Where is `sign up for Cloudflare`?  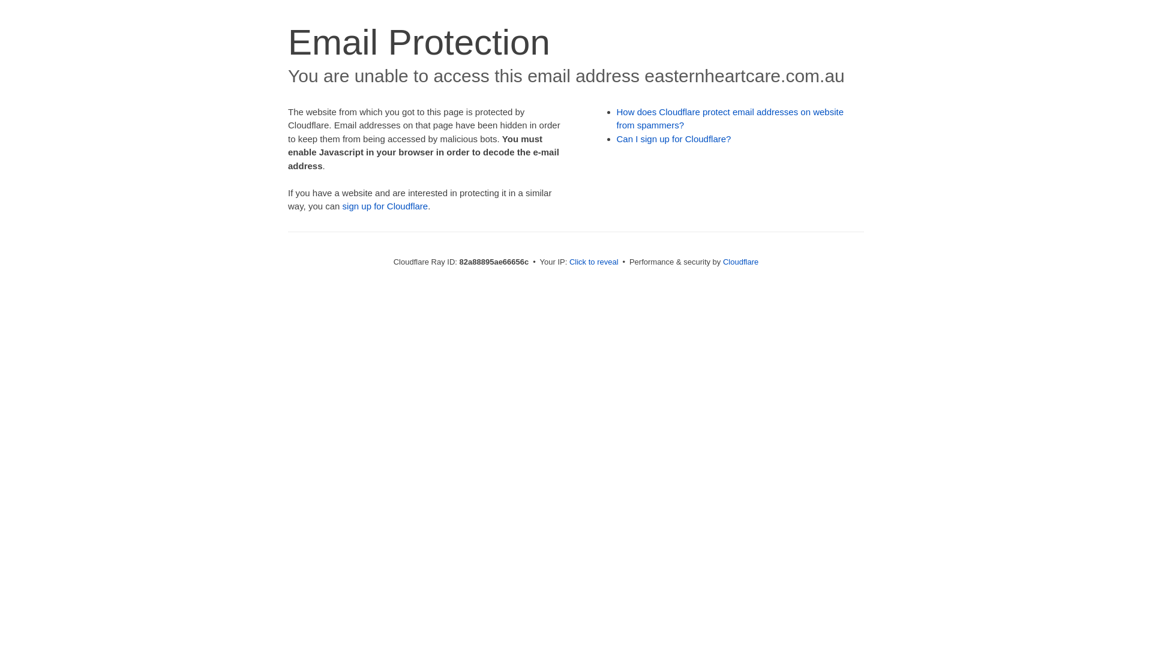 sign up for Cloudflare is located at coordinates (385, 206).